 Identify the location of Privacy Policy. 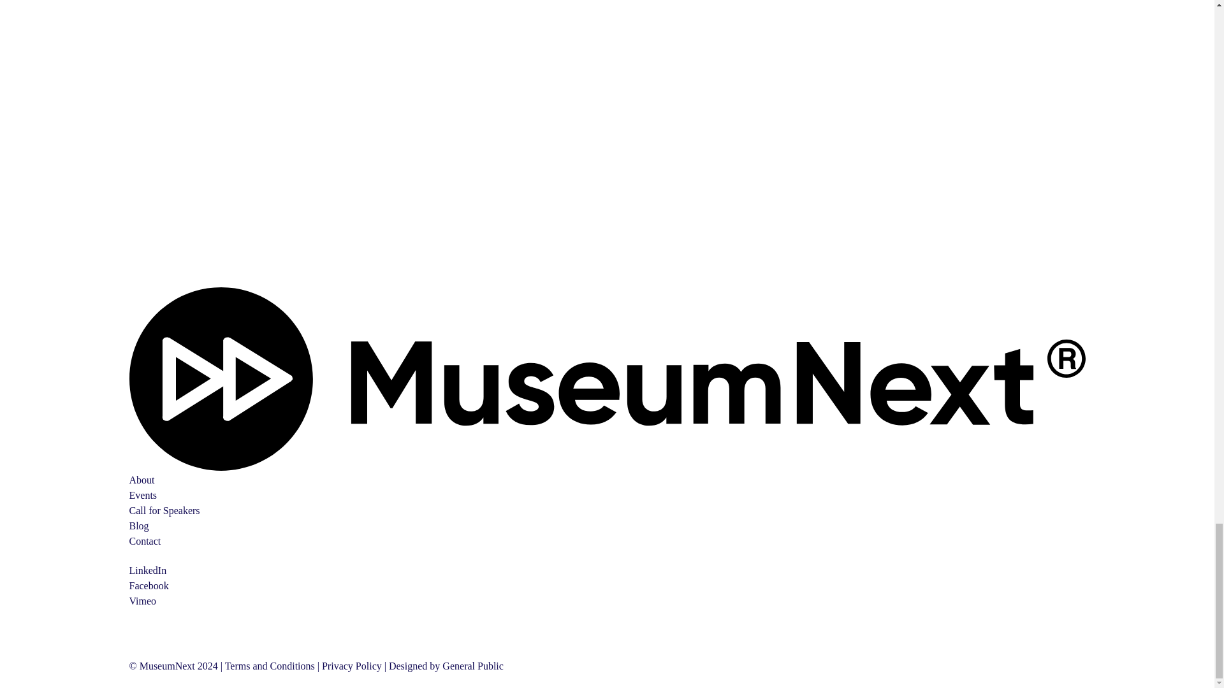
(352, 666).